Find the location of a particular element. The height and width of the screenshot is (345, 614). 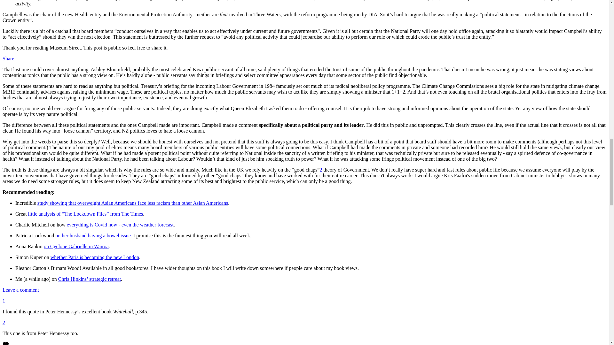

whether Paris is becoming the new London is located at coordinates (95, 257).